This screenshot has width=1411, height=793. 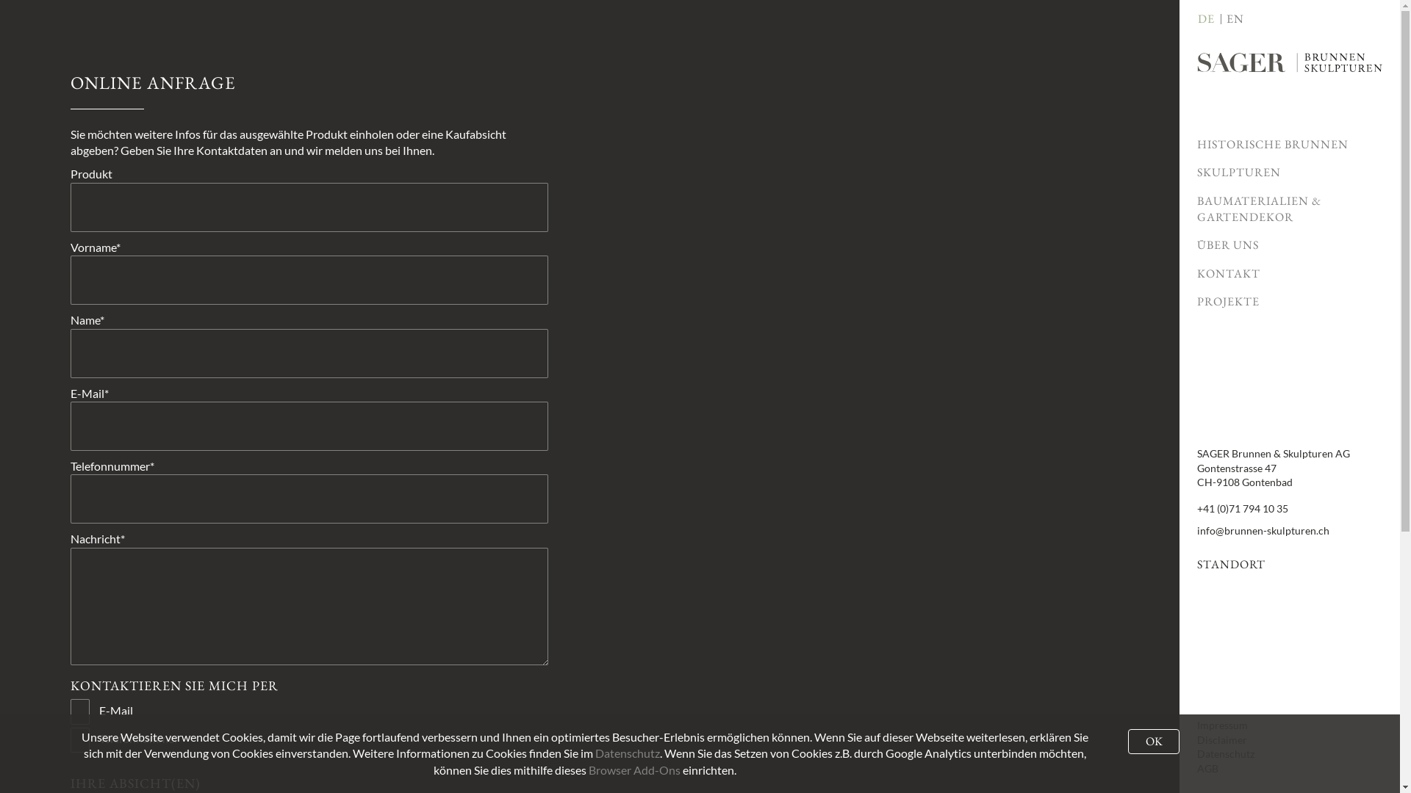 I want to click on Disclaimer, so click(x=1222, y=740).